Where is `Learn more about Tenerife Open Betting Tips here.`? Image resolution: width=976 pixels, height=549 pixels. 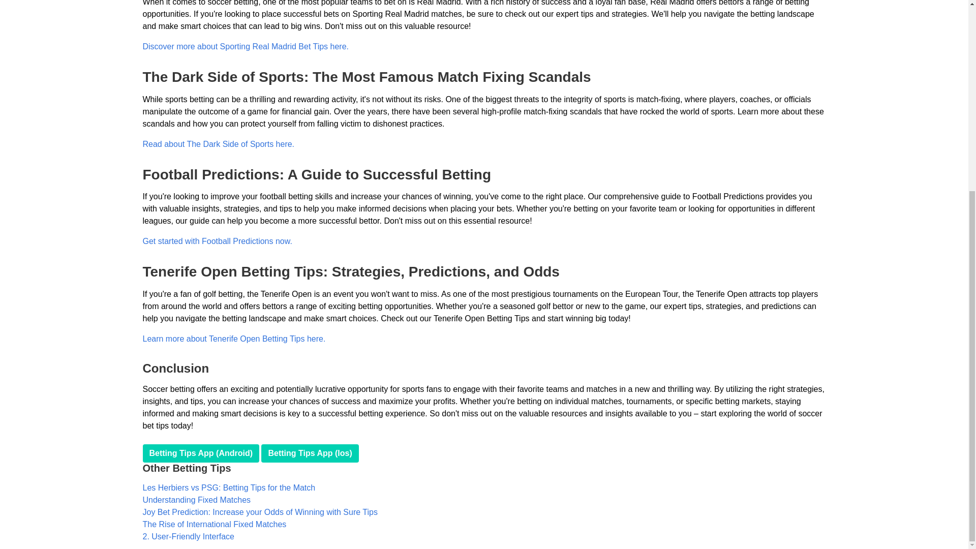
Learn more about Tenerife Open Betting Tips here. is located at coordinates (234, 339).